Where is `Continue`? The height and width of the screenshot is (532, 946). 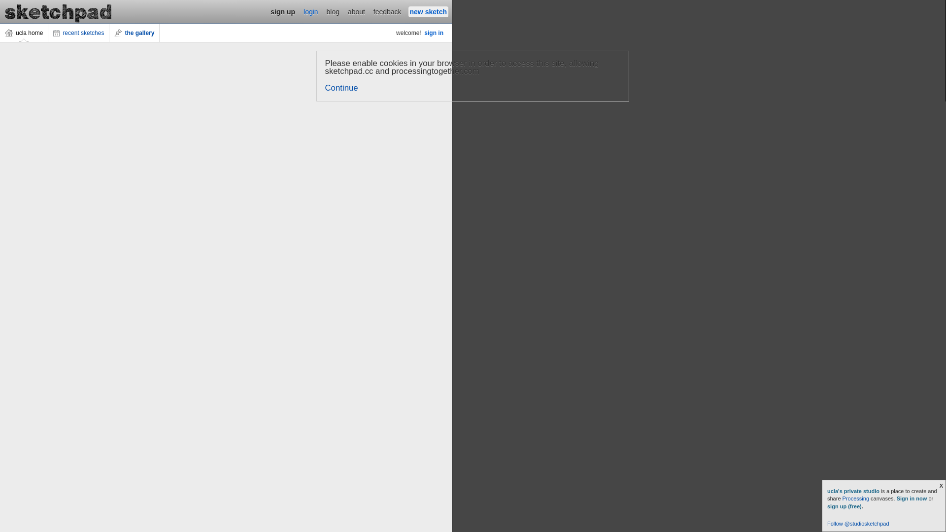 Continue is located at coordinates (342, 88).